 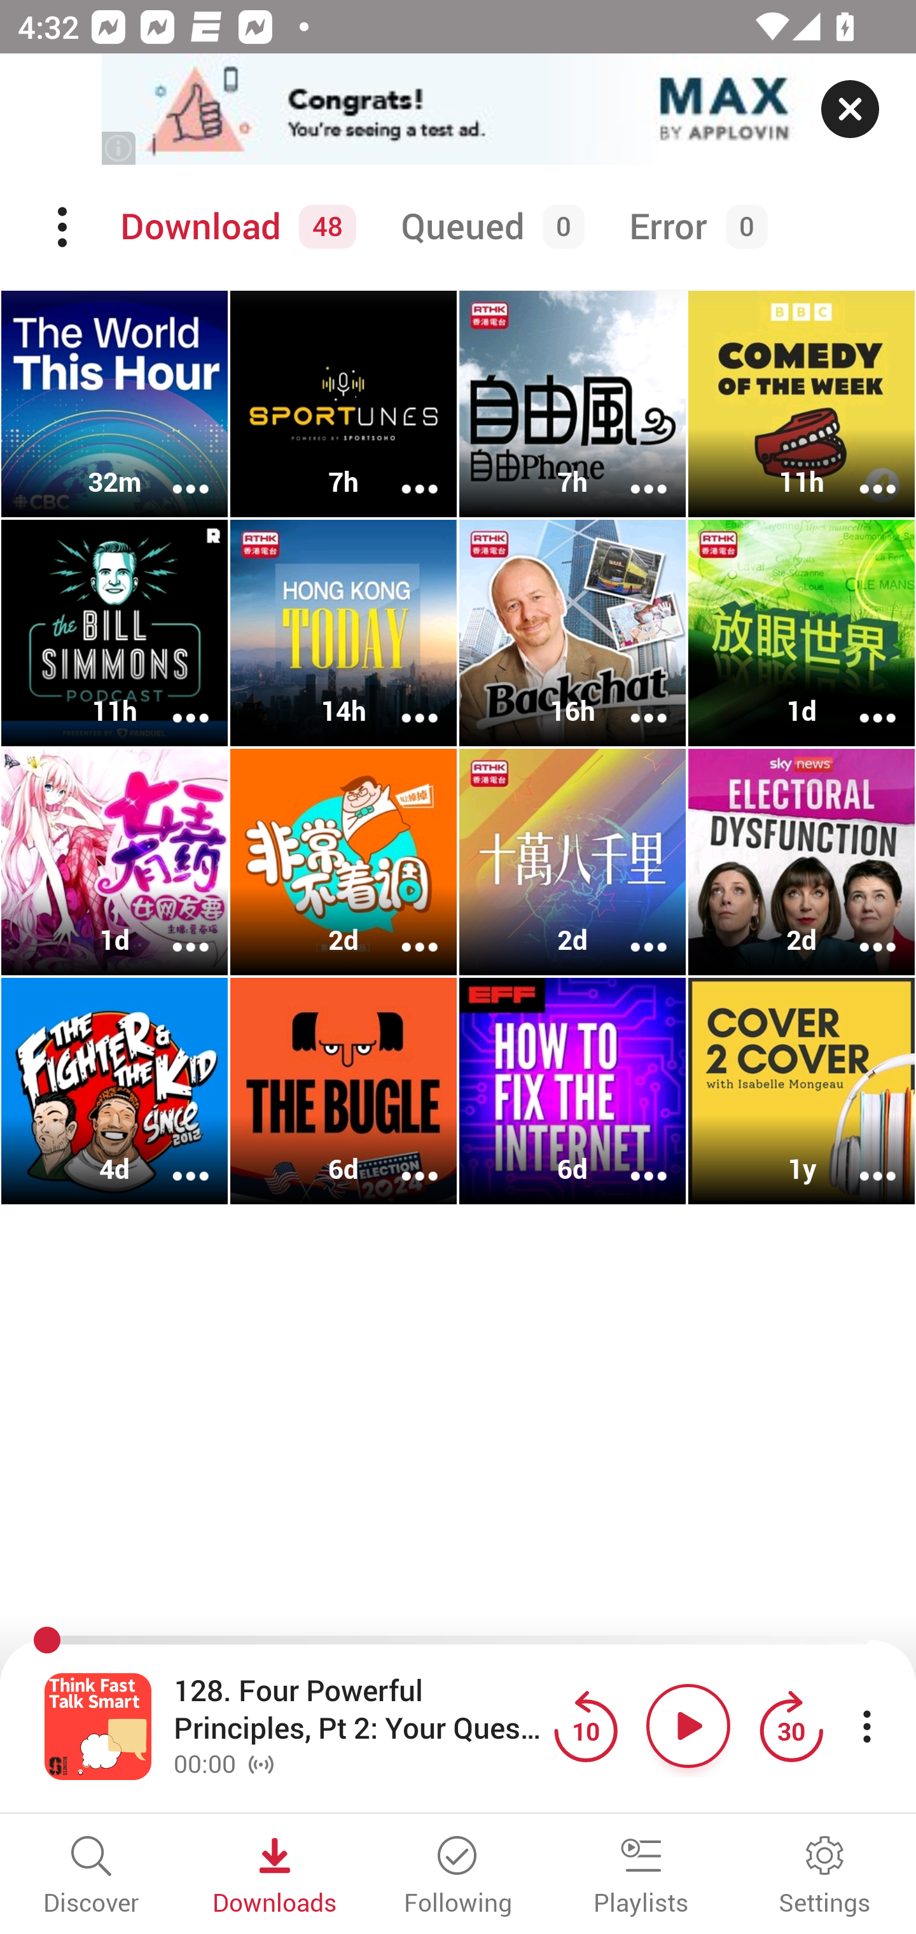 What do you see at coordinates (234, 227) in the screenshot?
I see ` Download 48` at bounding box center [234, 227].